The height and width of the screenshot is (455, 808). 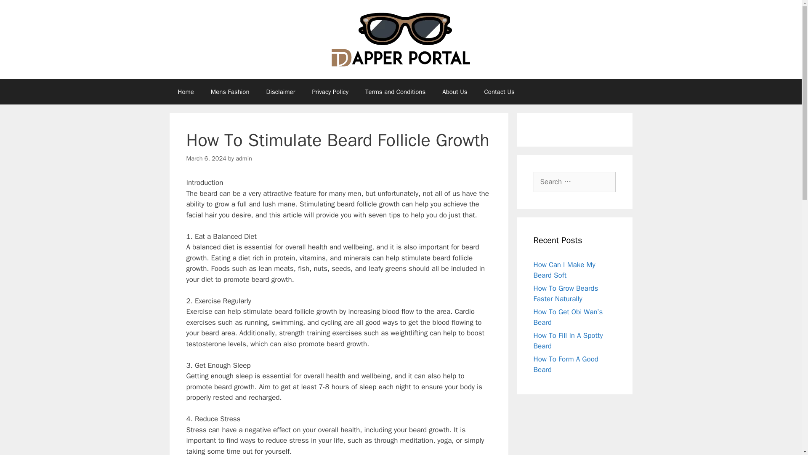 I want to click on Home, so click(x=185, y=92).